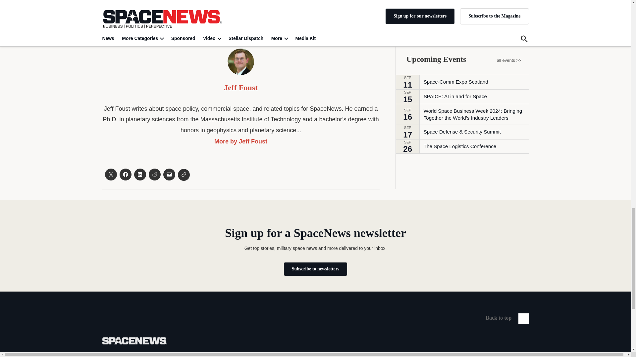 The height and width of the screenshot is (357, 636). I want to click on Click to share on X, so click(111, 175).